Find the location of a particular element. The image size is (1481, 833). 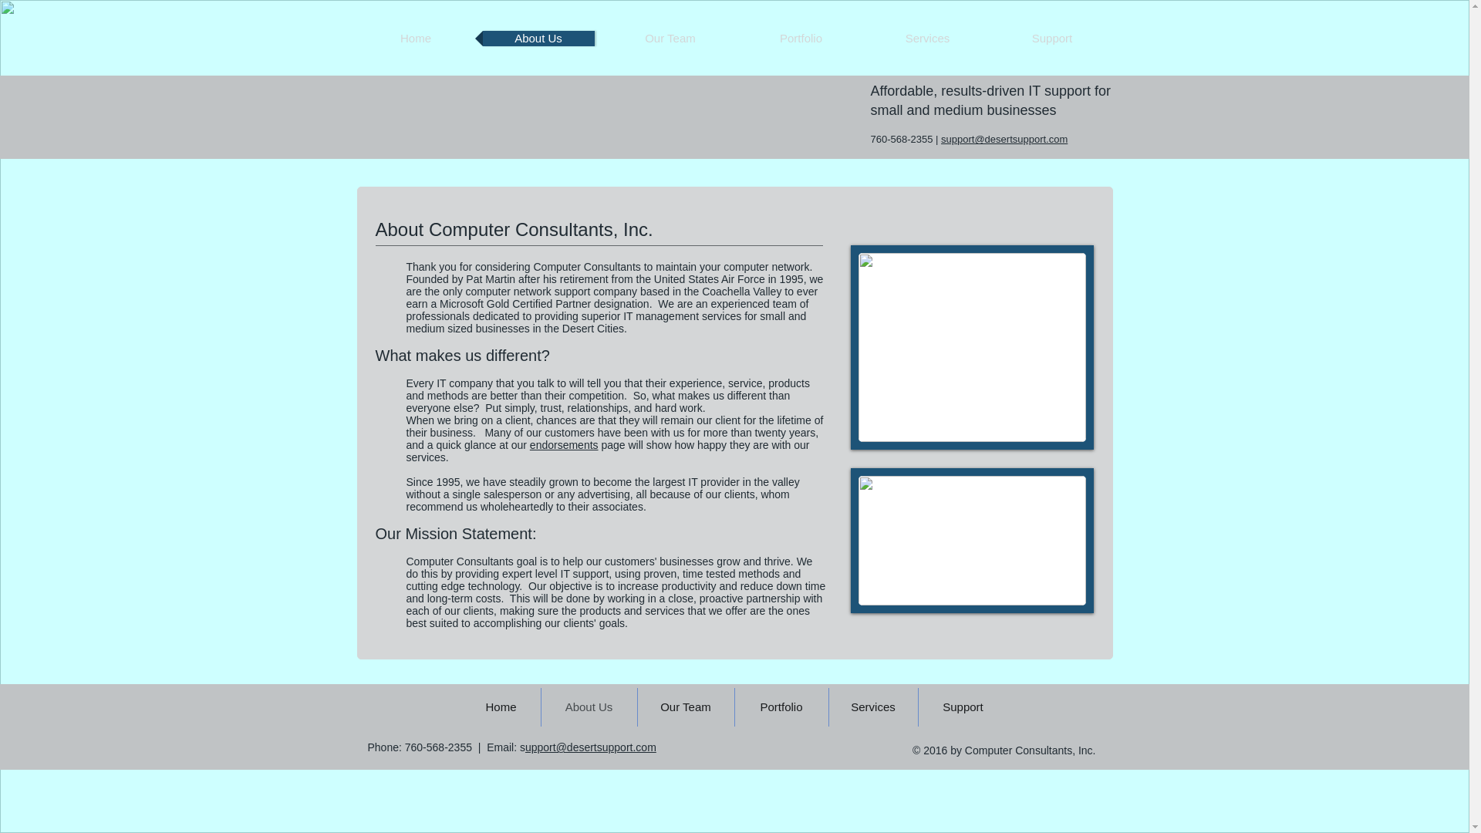

Our Team is located at coordinates (685, 707).